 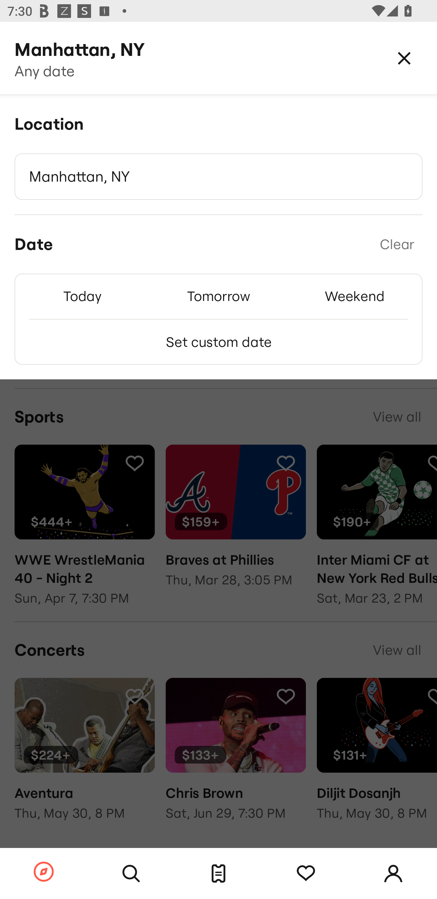 I want to click on Browse, so click(x=44, y=872).